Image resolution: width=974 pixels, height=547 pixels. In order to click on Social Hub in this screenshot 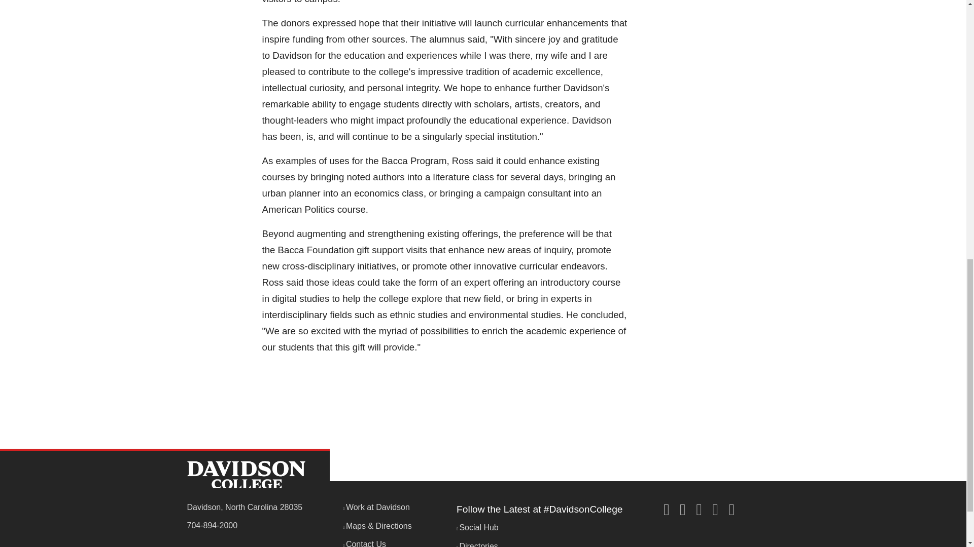, I will do `click(478, 527)`.